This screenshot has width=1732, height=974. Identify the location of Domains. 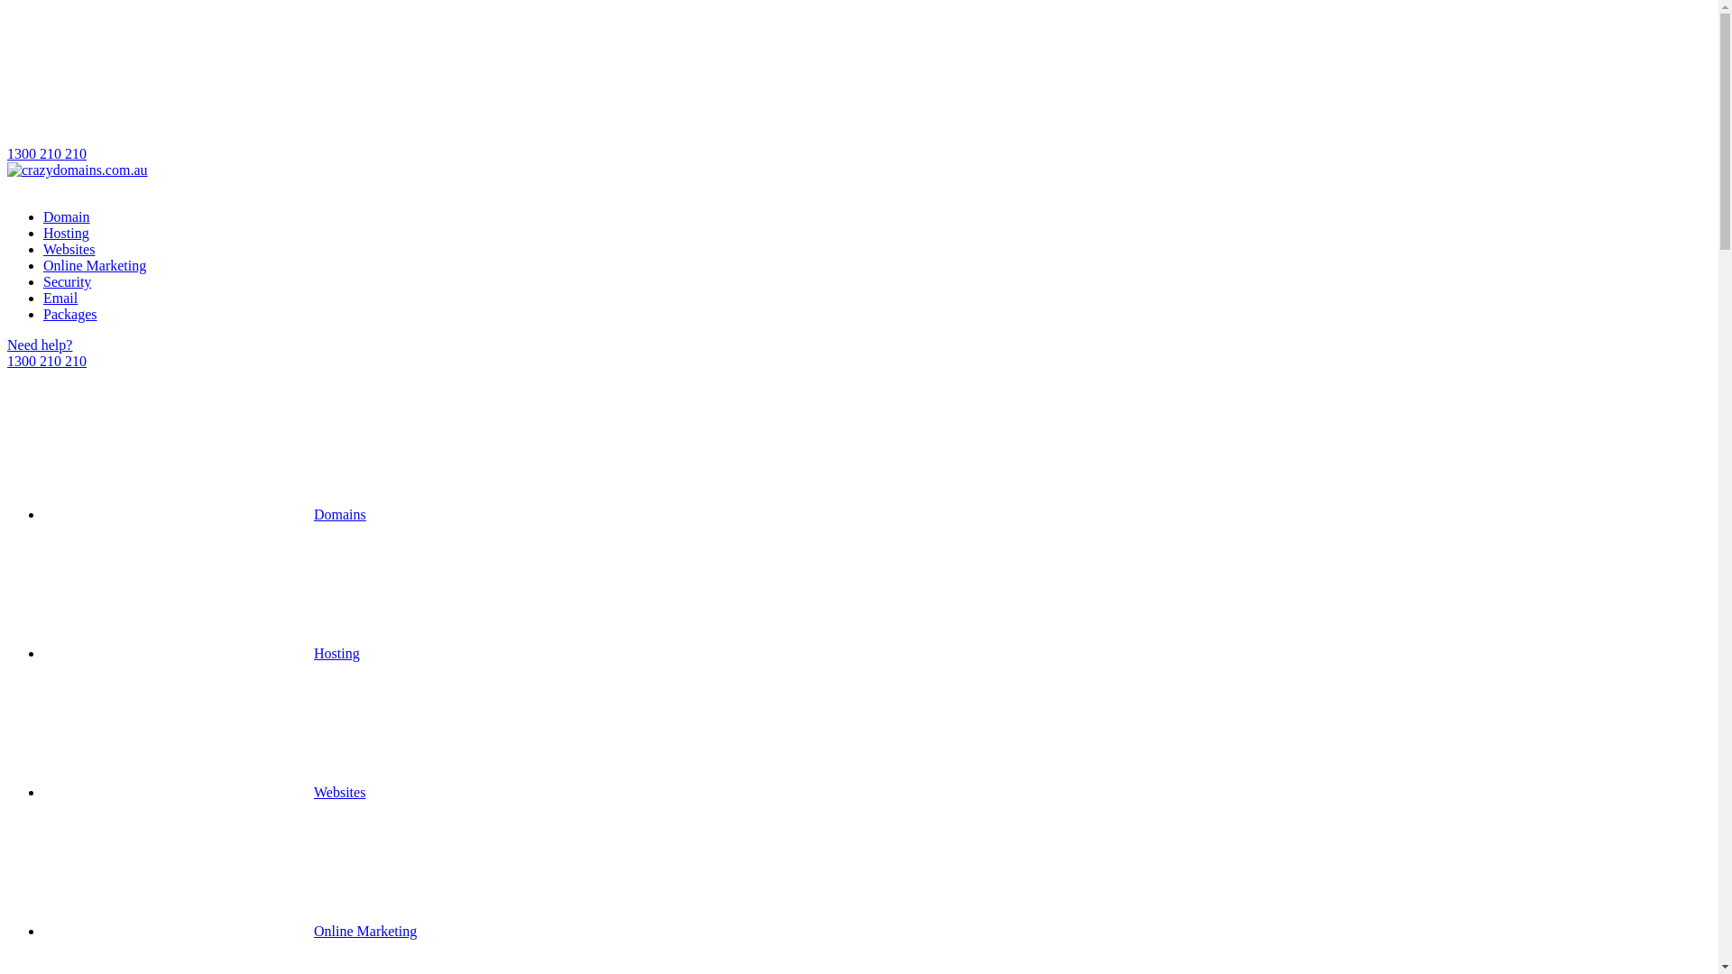
(205, 514).